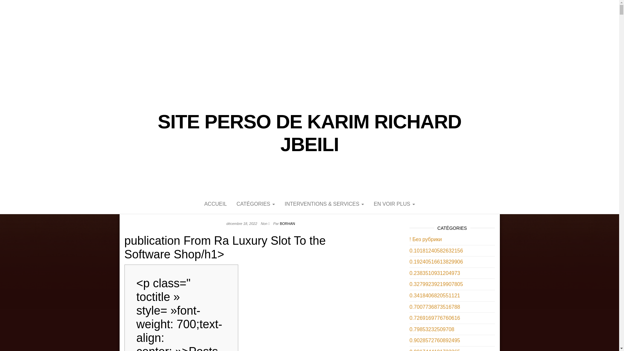 This screenshot has width=624, height=351. What do you see at coordinates (309, 133) in the screenshot?
I see `SITE PERSO DE KARIM RICHARD JBEILI` at bounding box center [309, 133].